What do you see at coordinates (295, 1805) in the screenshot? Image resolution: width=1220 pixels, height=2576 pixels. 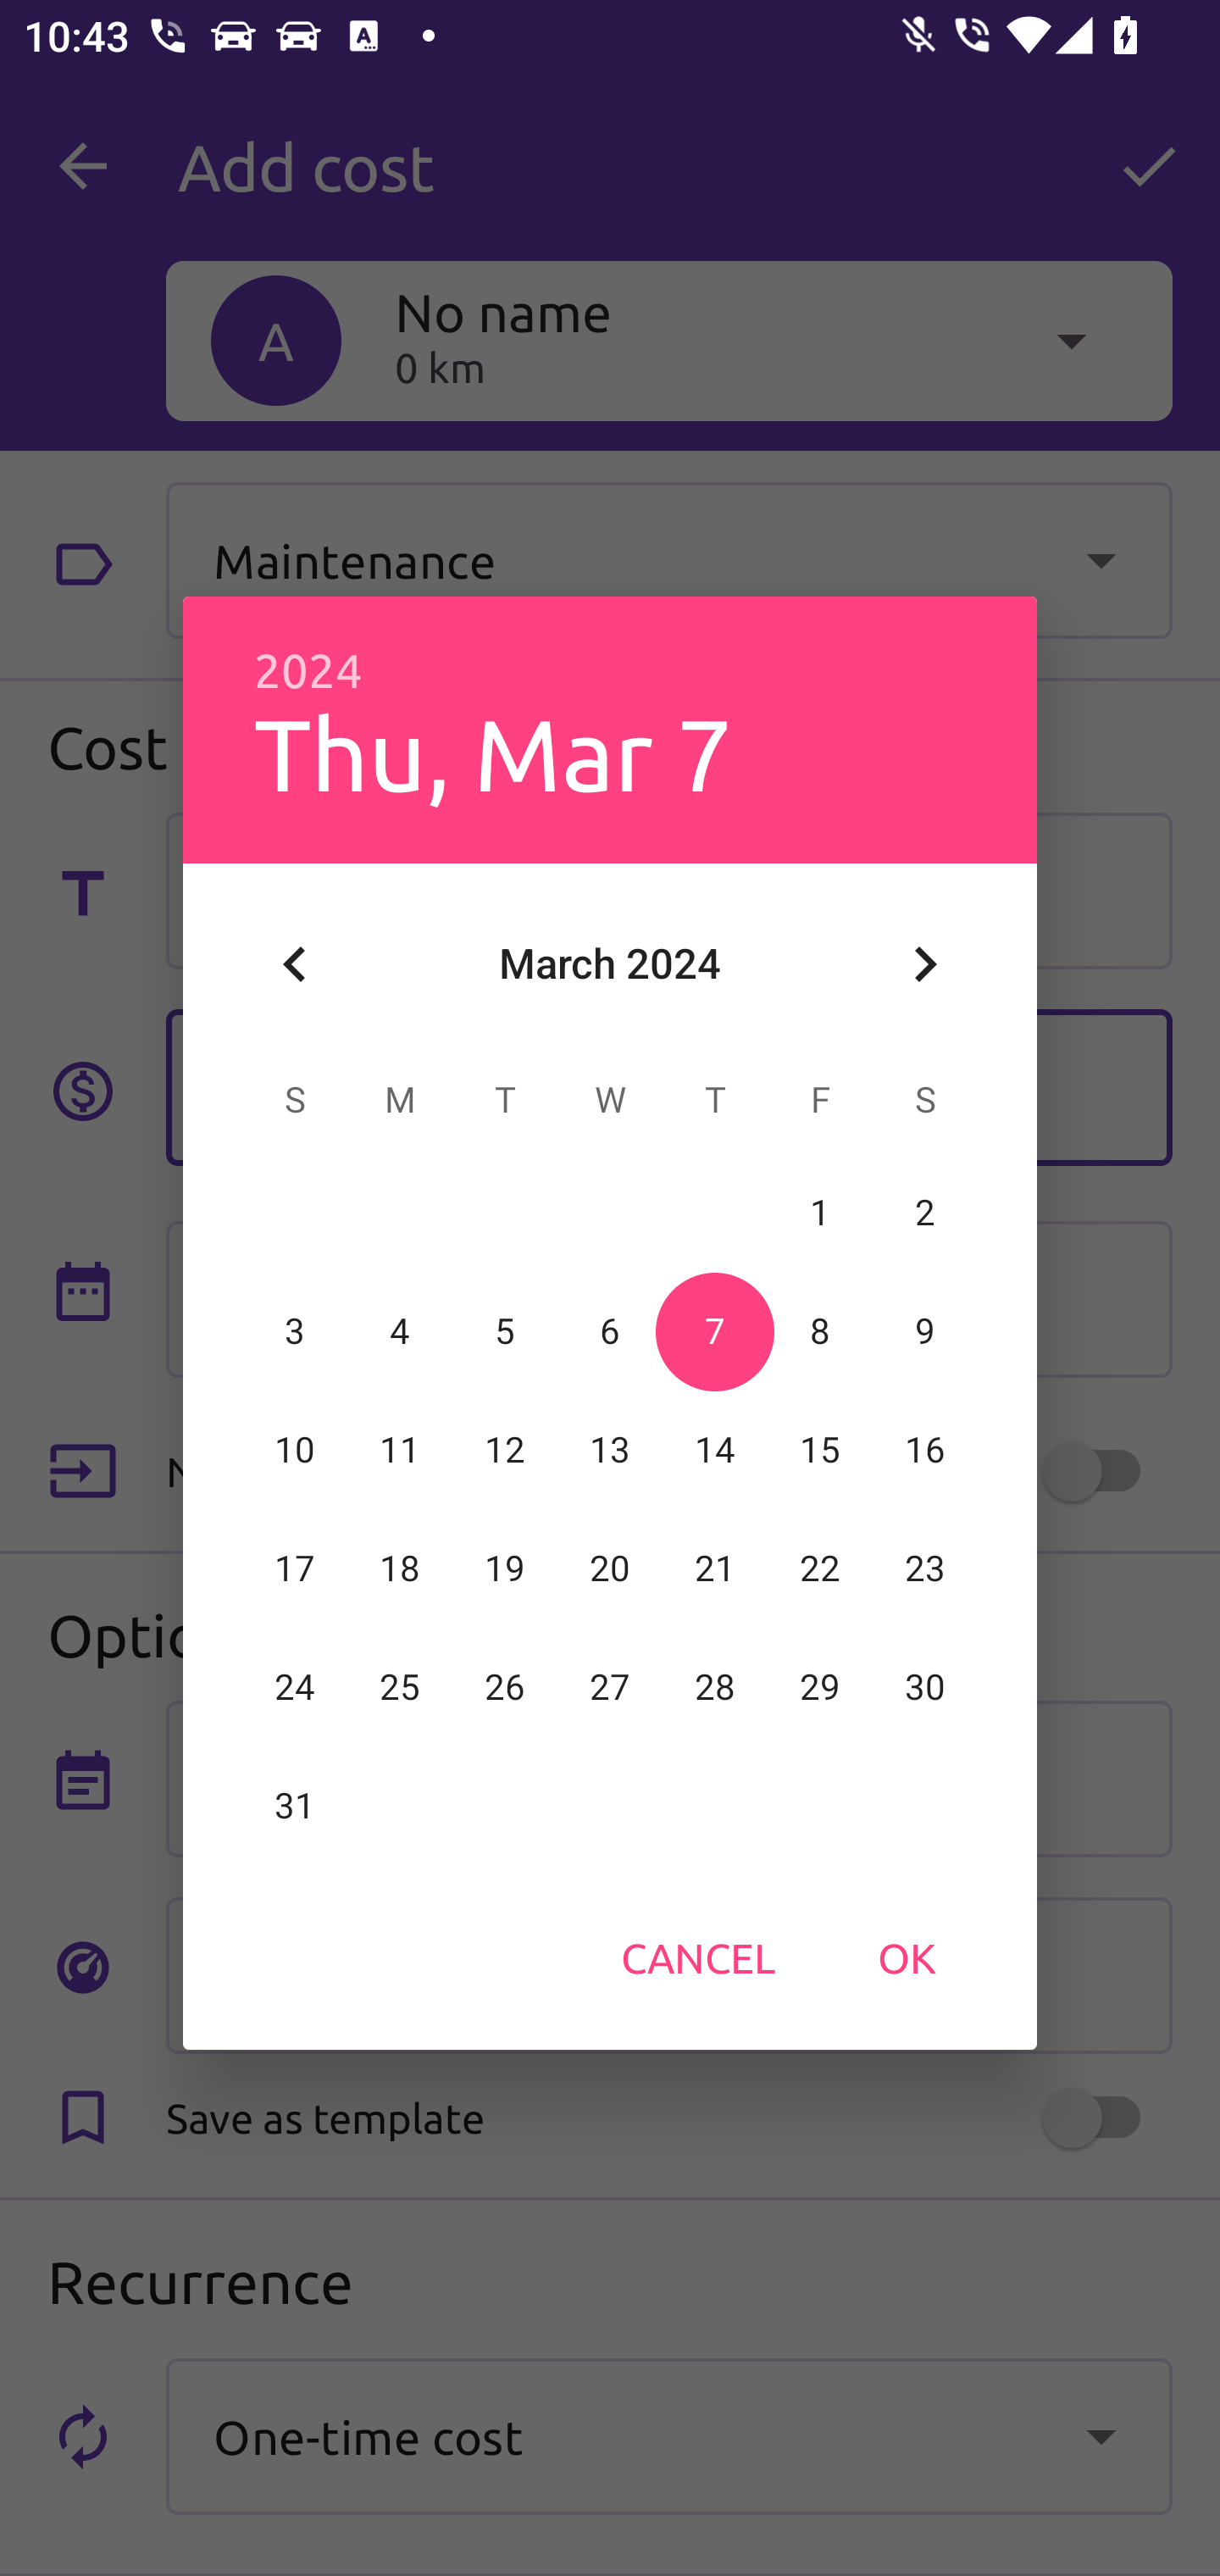 I see `31 31 March 2024` at bounding box center [295, 1805].